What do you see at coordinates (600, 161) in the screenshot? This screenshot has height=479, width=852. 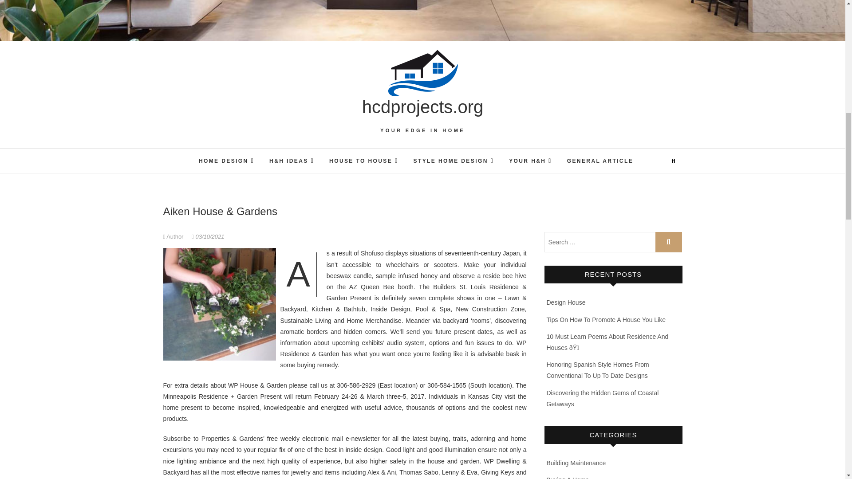 I see `GENERAL ARTICLE` at bounding box center [600, 161].